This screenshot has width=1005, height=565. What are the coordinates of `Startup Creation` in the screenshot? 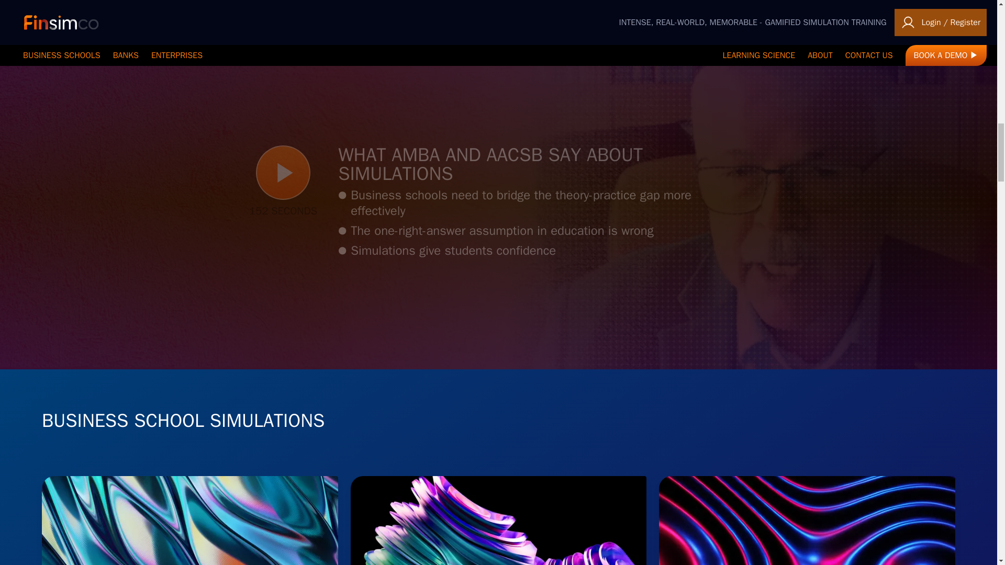 It's located at (189, 521).